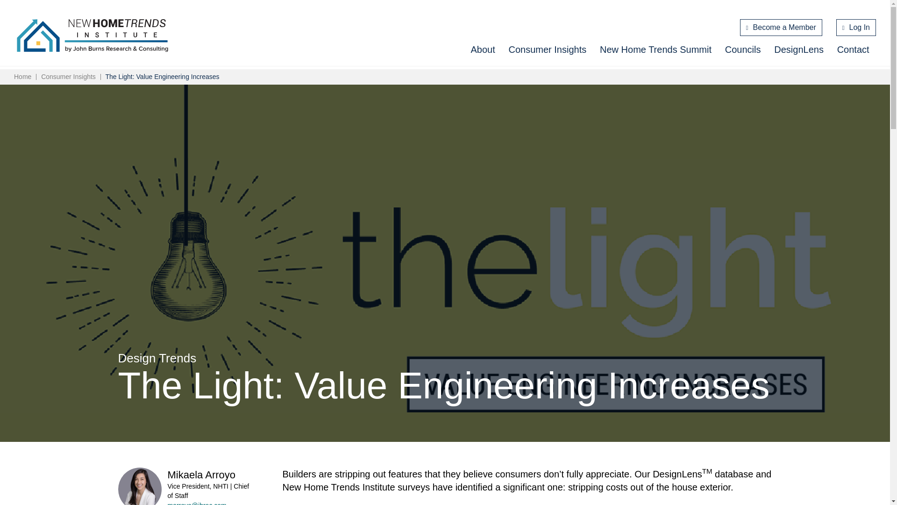  I want to click on New Home Trends Summit, so click(655, 50).